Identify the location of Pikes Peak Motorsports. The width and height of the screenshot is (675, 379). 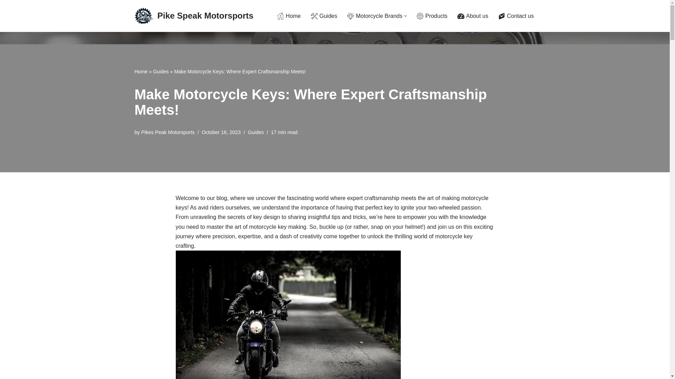
(168, 132).